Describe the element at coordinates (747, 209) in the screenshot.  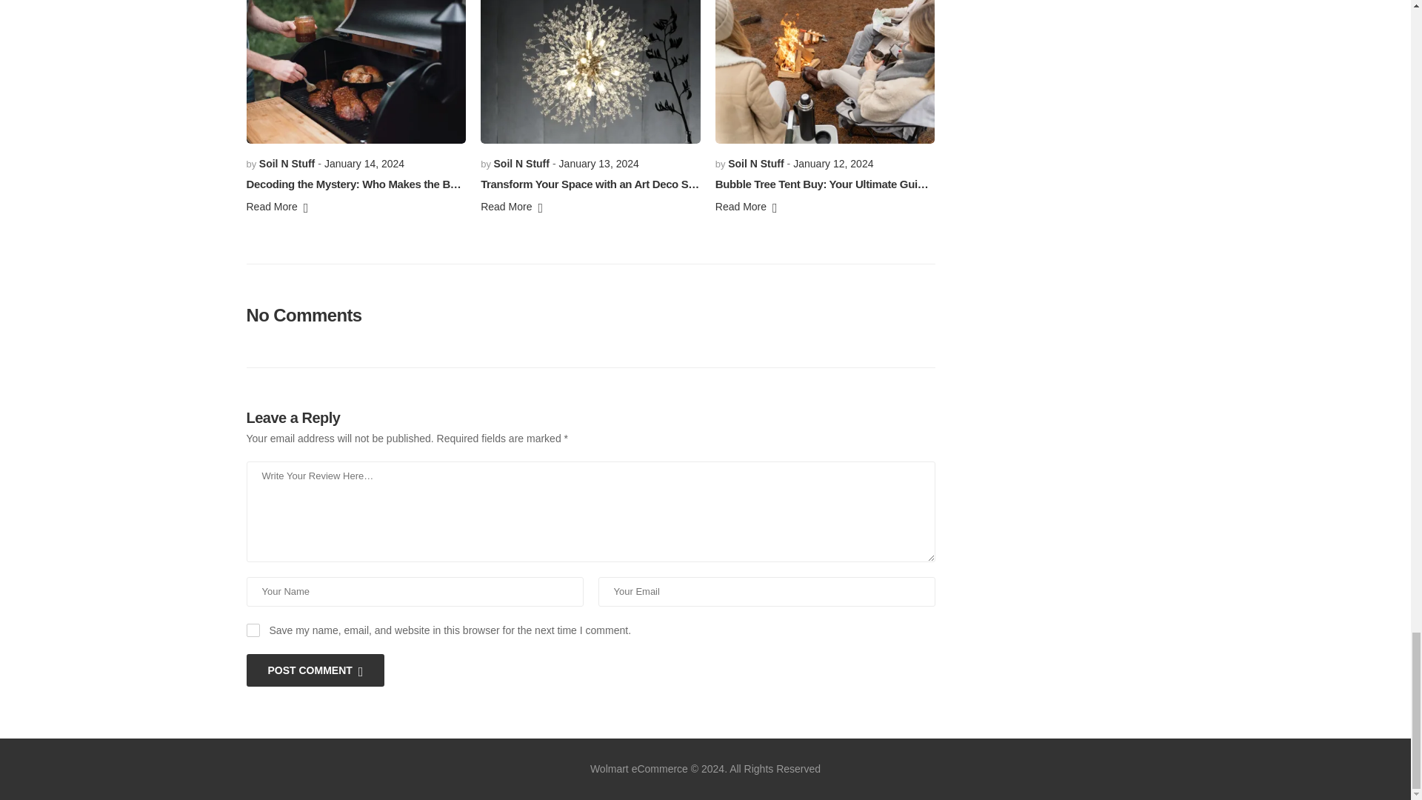
I see `Read More` at that location.